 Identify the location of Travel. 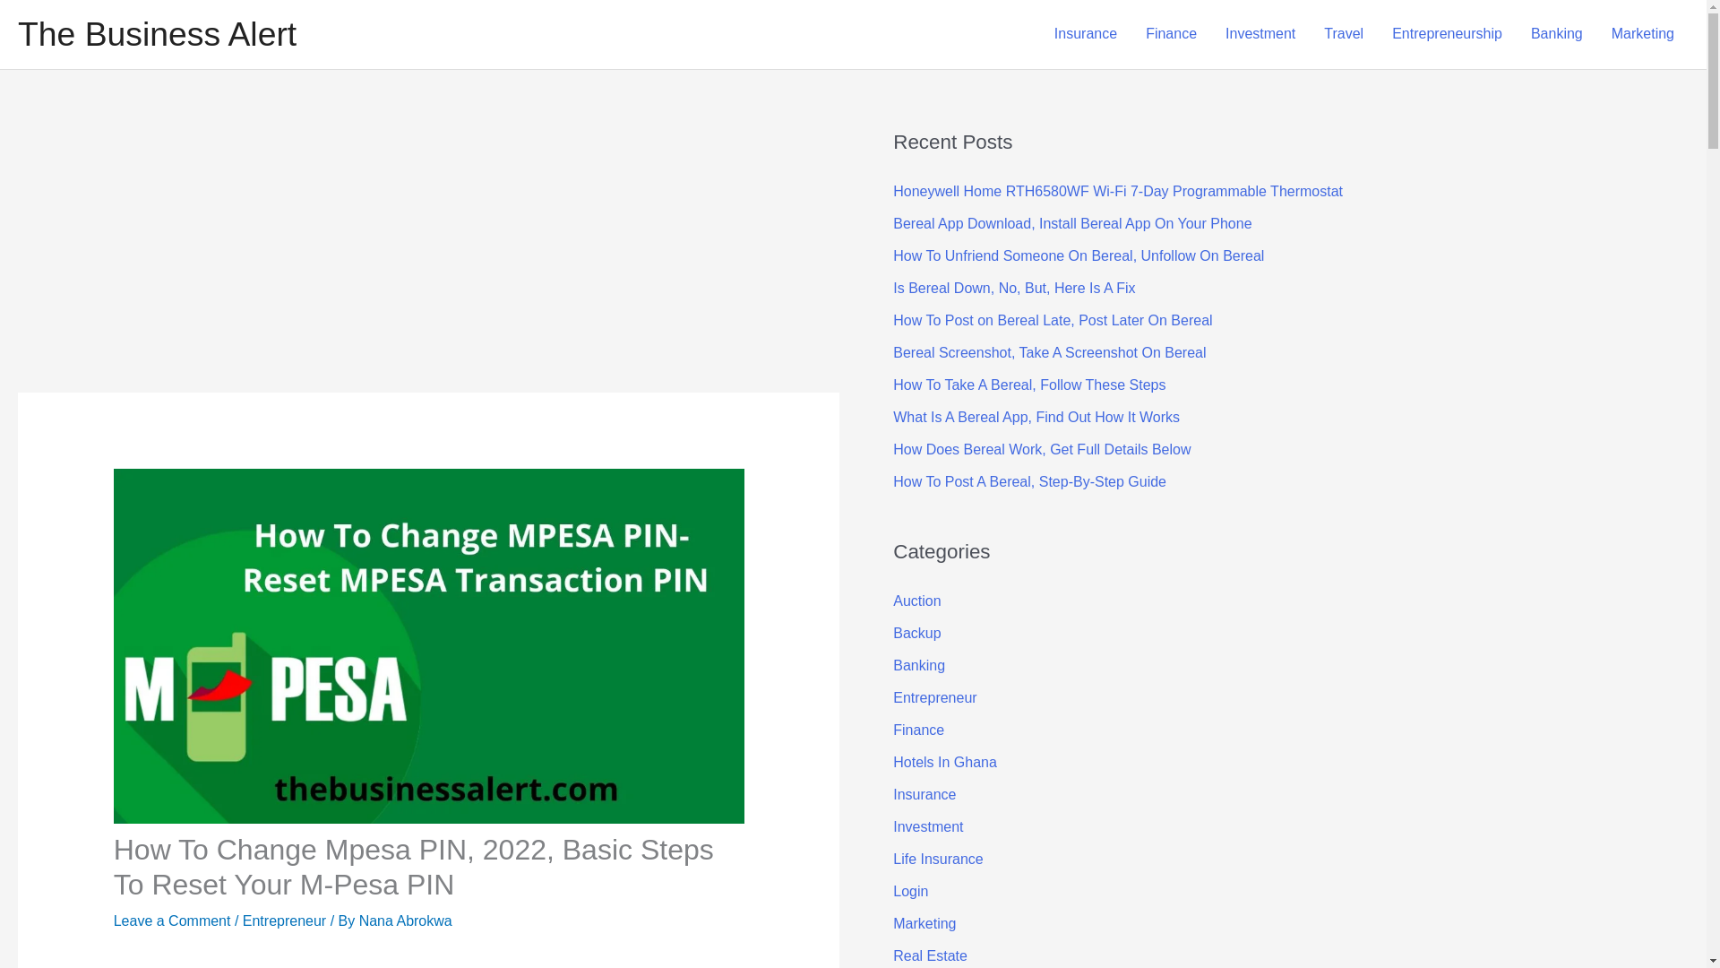
(1343, 34).